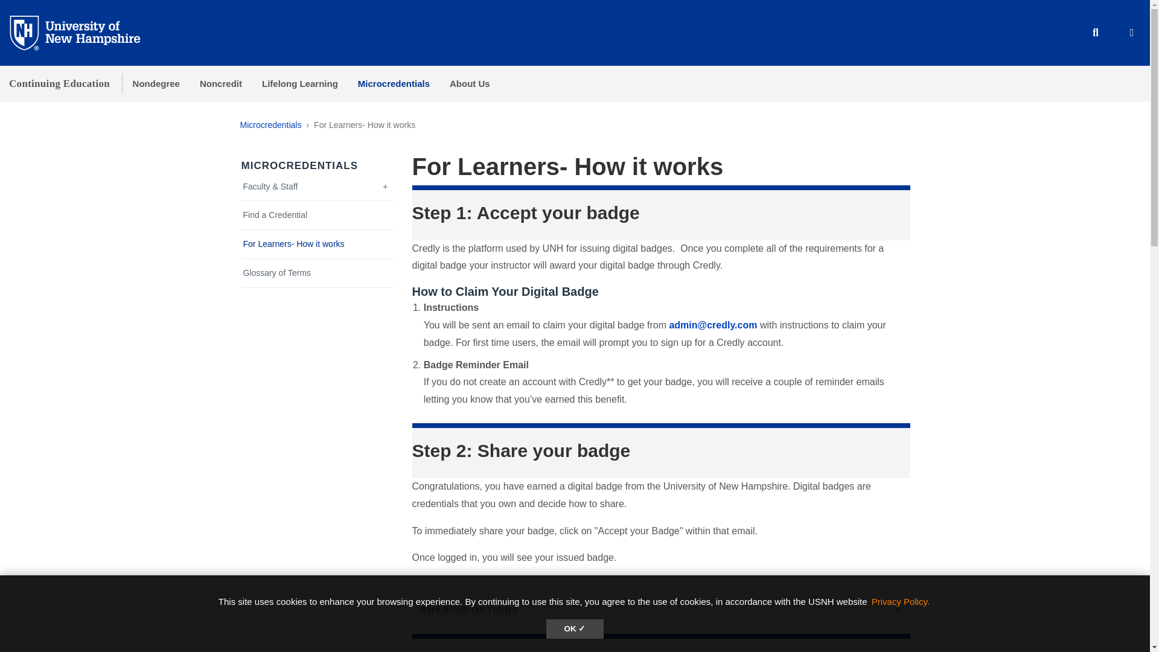 This screenshot has height=652, width=1159. Describe the element at coordinates (270, 124) in the screenshot. I see `Microcredentials` at that location.